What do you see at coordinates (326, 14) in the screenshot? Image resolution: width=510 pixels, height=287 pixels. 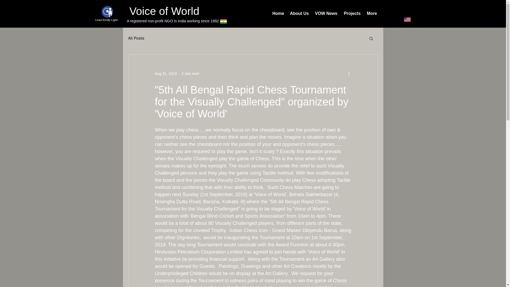 I see `VOW News` at bounding box center [326, 14].